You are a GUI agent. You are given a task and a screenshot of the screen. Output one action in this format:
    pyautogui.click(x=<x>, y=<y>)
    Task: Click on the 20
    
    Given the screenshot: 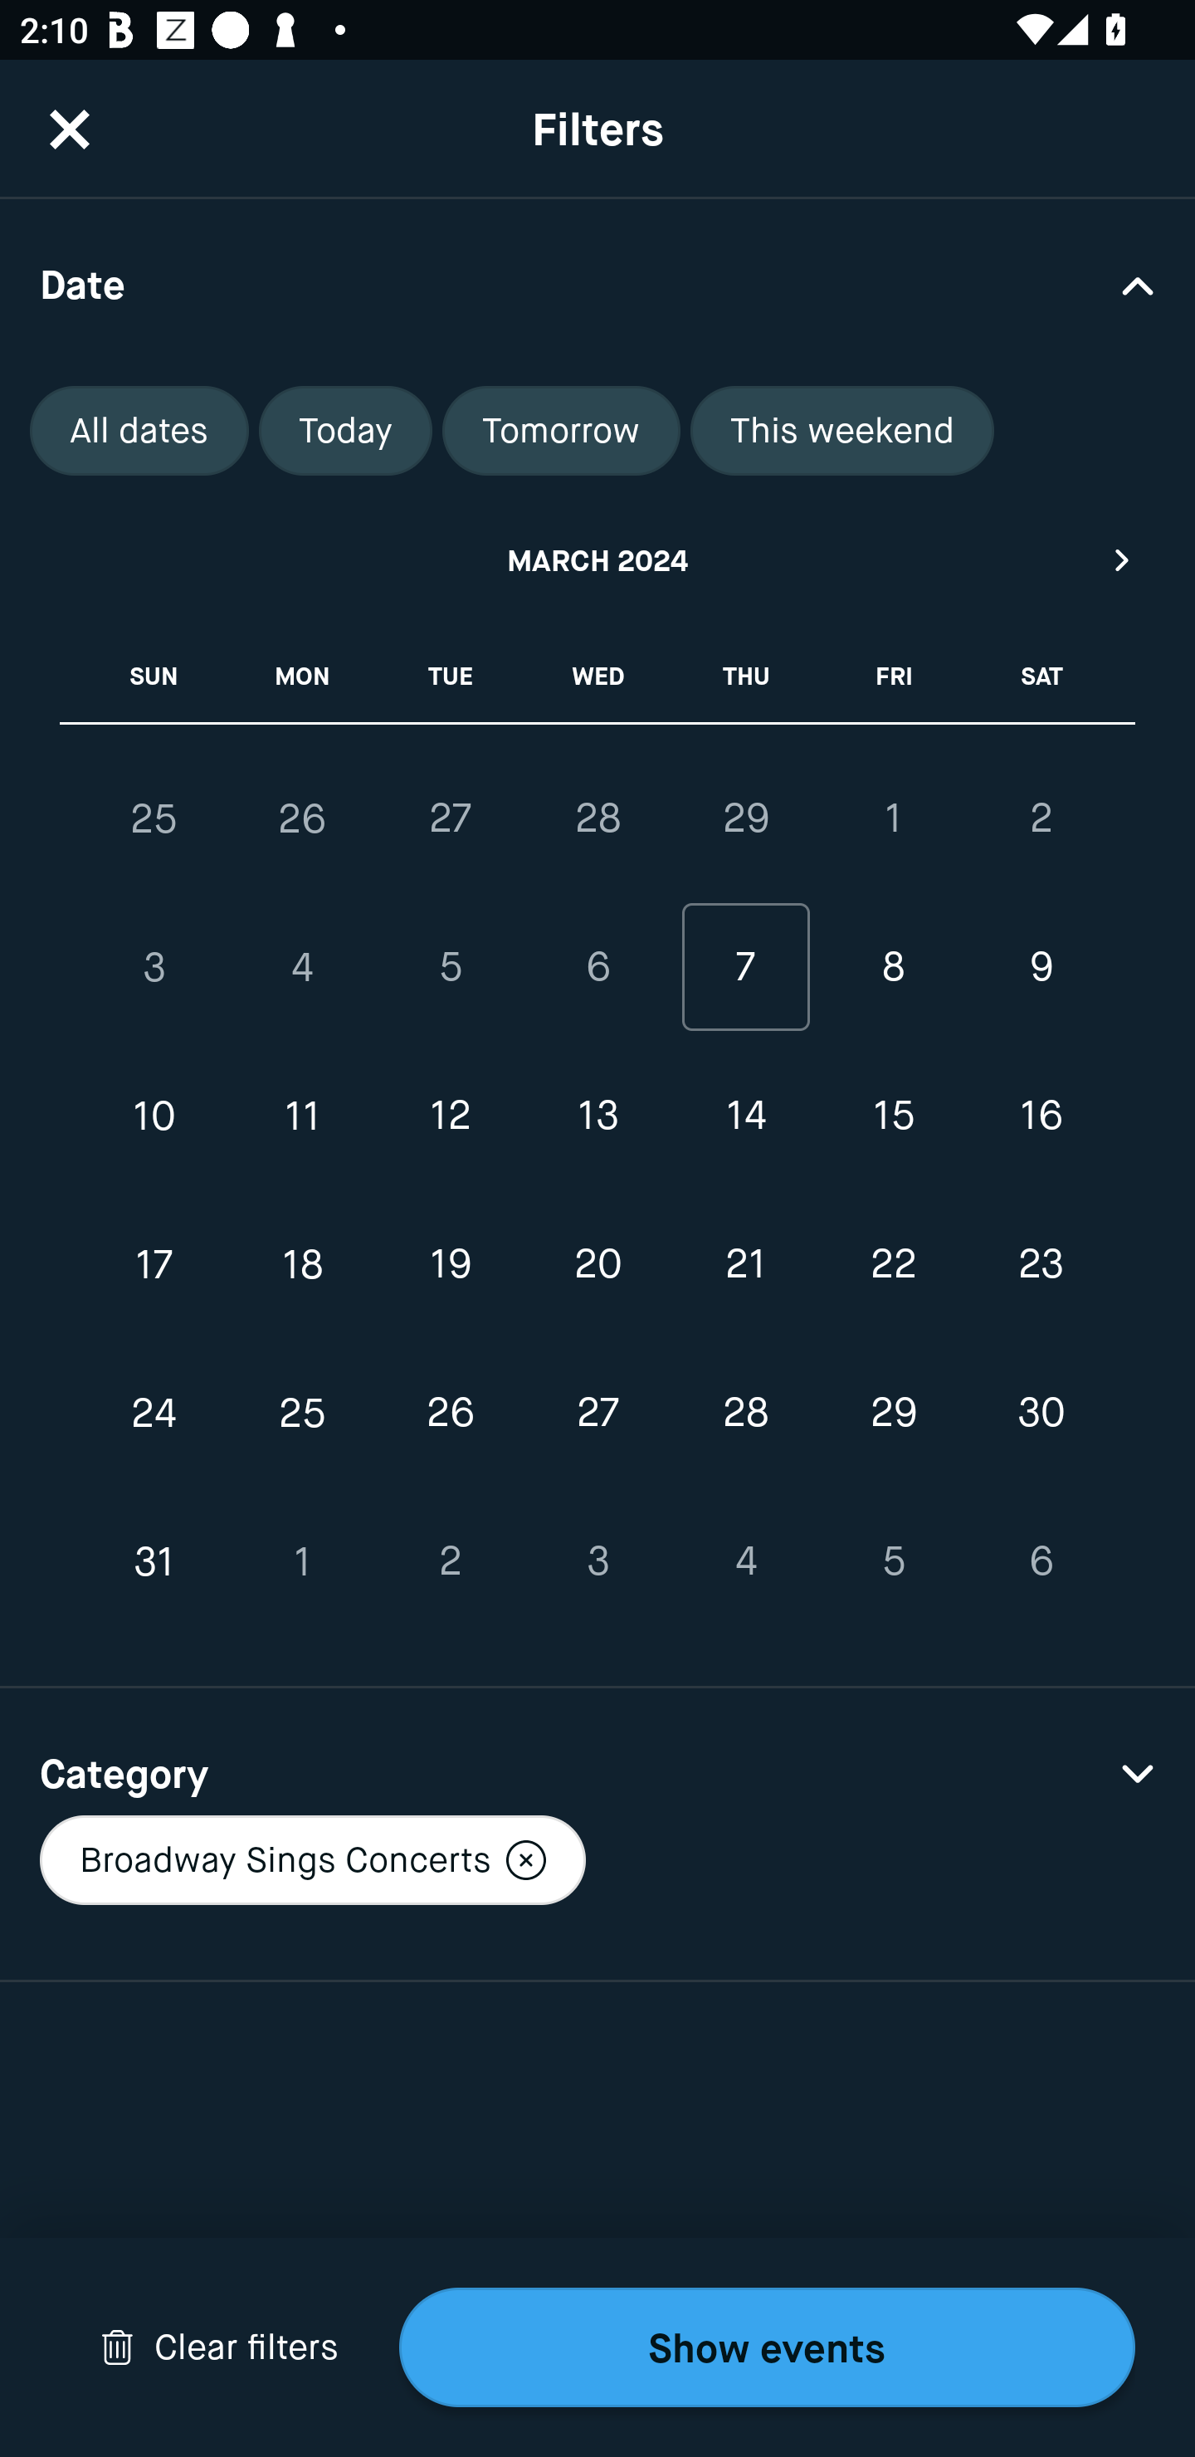 What is the action you would take?
    pyautogui.click(x=597, y=1263)
    